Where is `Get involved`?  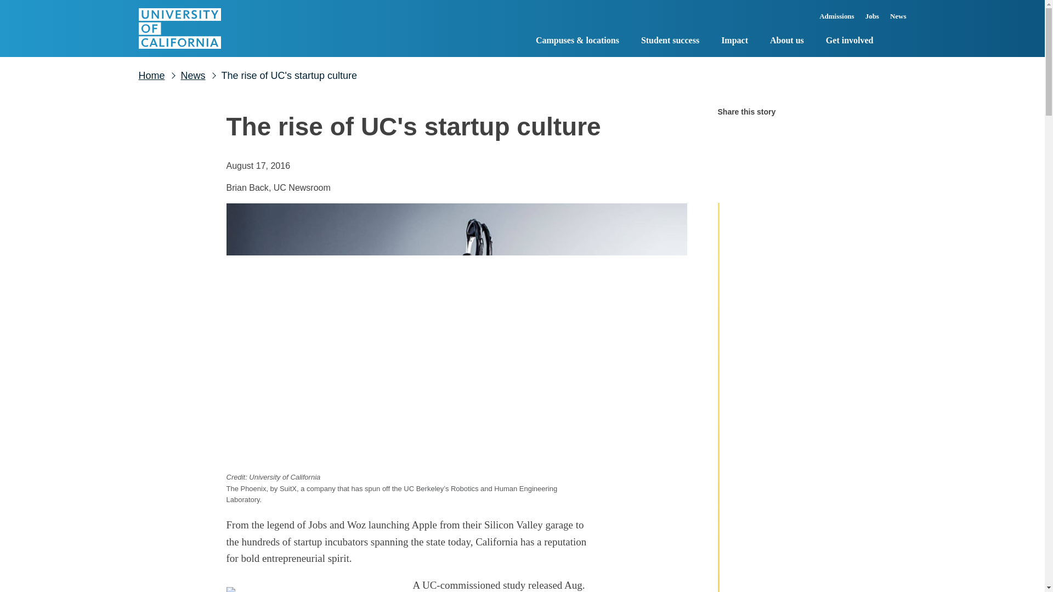 Get involved is located at coordinates (850, 42).